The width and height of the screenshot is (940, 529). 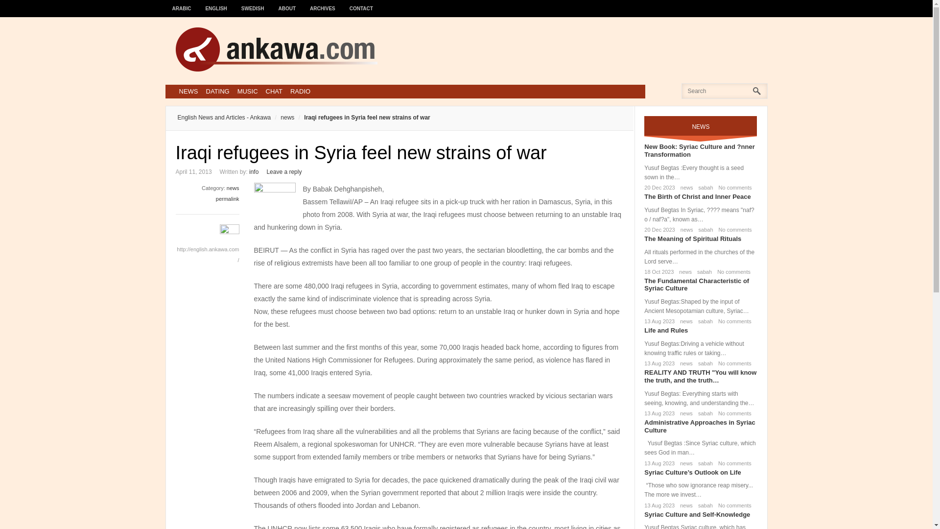 I want to click on sabah, so click(x=704, y=230).